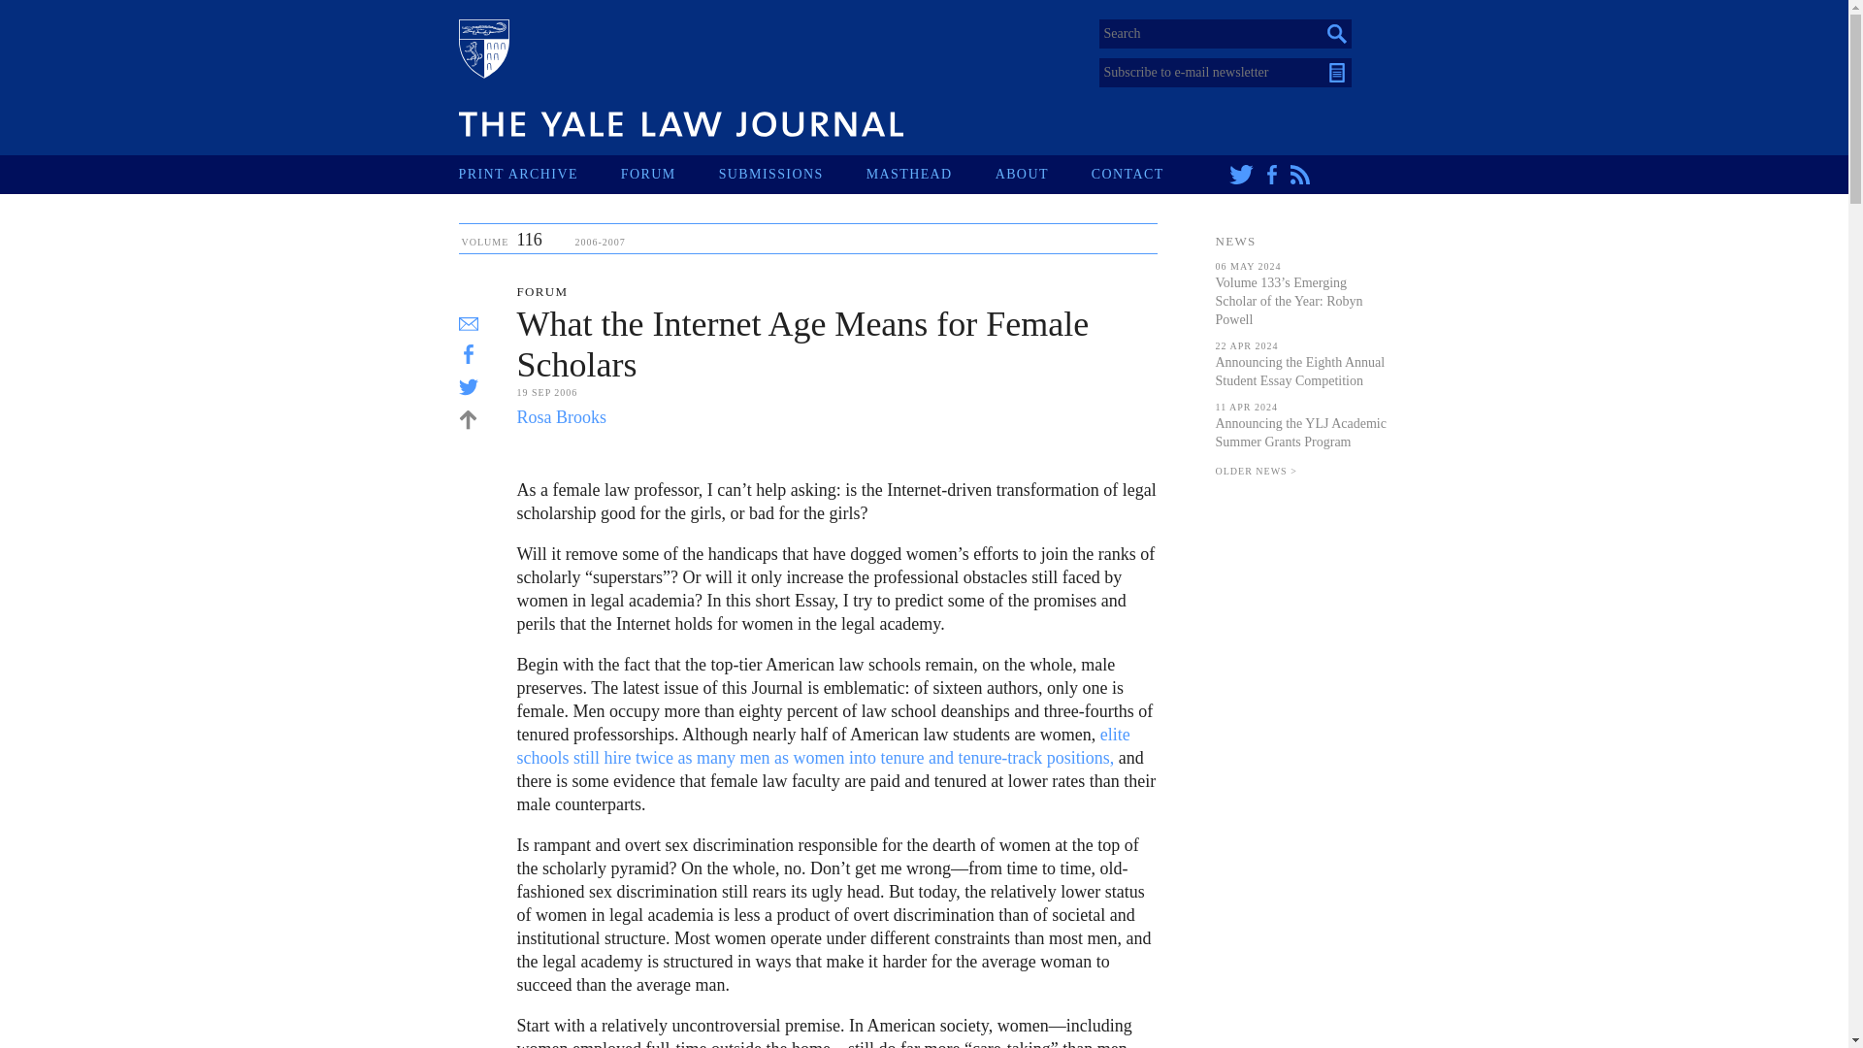  What do you see at coordinates (1300, 433) in the screenshot?
I see `Announcing the YLJ Academic Summer Grants Program` at bounding box center [1300, 433].